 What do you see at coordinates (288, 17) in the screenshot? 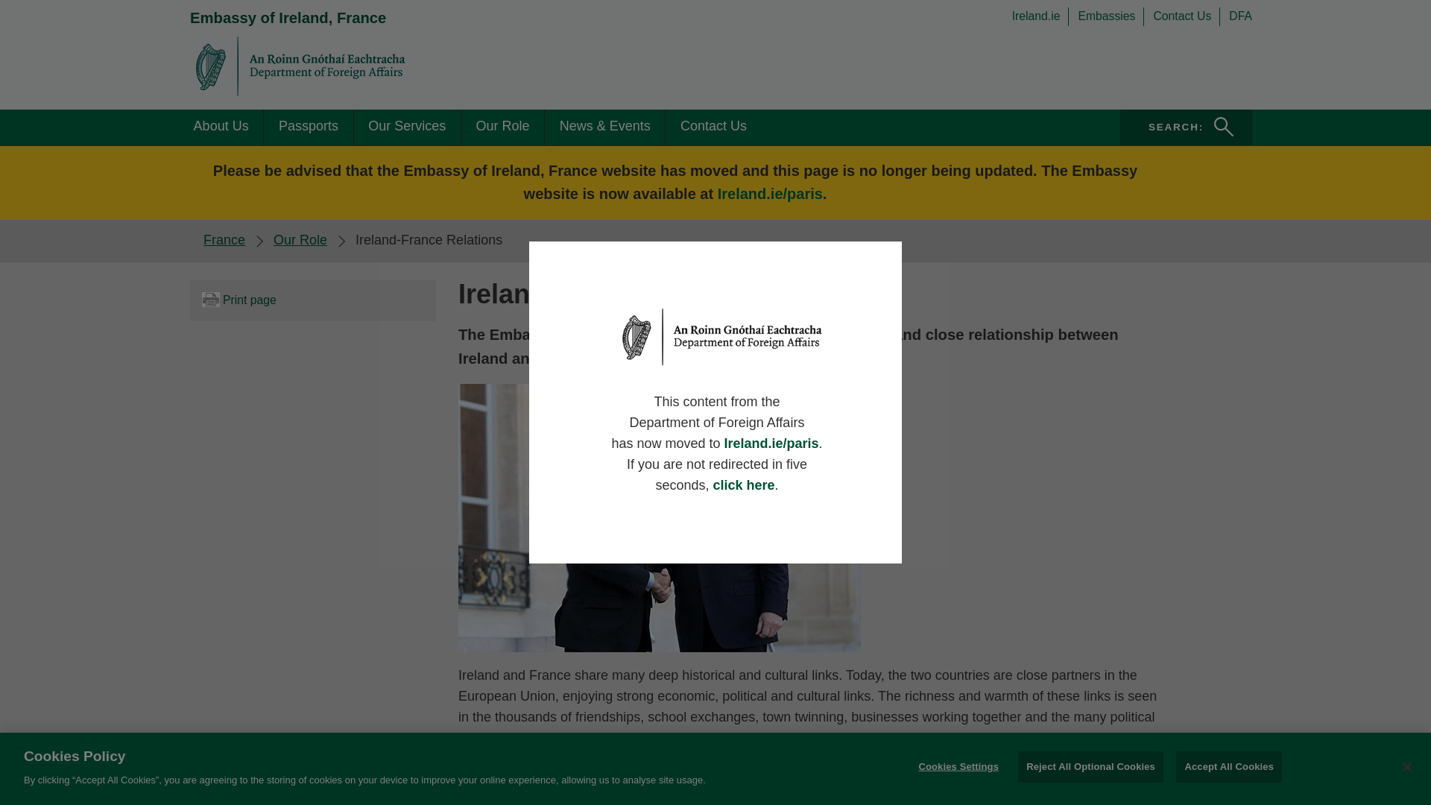
I see `Embassies` at bounding box center [288, 17].